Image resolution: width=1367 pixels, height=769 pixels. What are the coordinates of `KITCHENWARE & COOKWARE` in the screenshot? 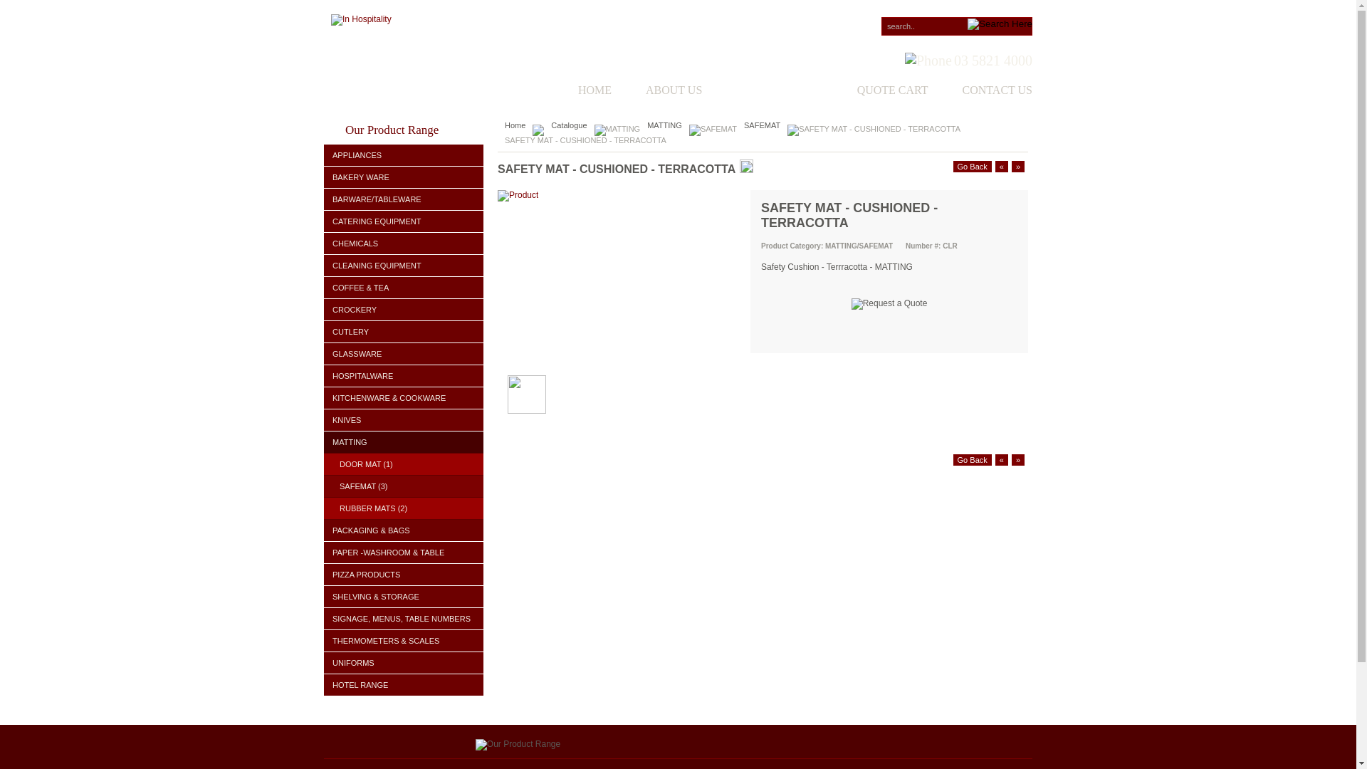 It's located at (404, 399).